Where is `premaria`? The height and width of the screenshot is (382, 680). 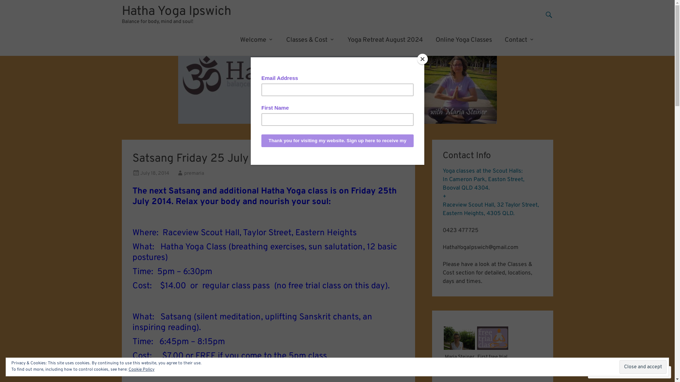 premaria is located at coordinates (194, 173).